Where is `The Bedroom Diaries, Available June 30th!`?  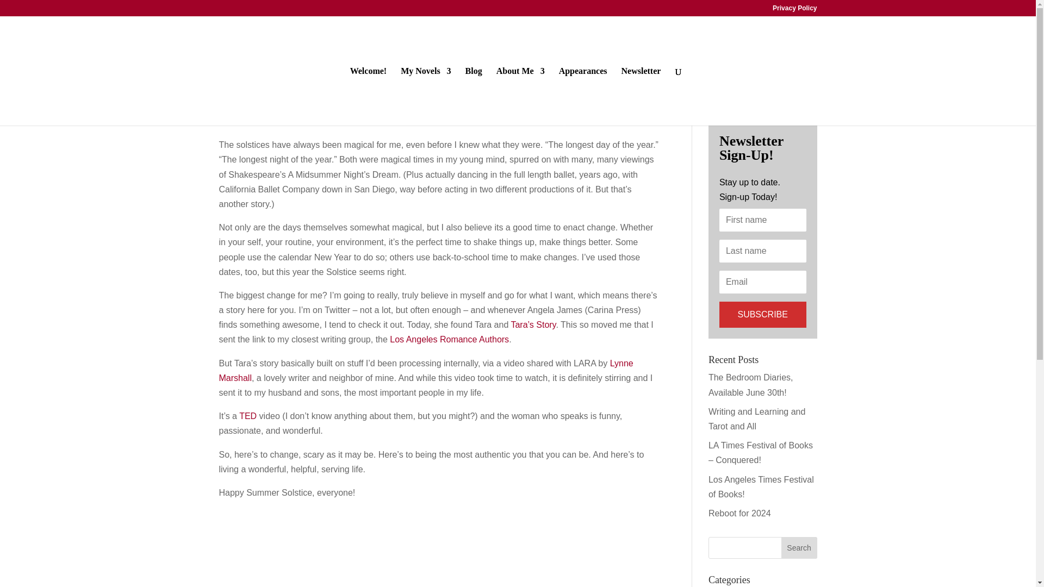 The Bedroom Diaries, Available June 30th! is located at coordinates (751, 385).